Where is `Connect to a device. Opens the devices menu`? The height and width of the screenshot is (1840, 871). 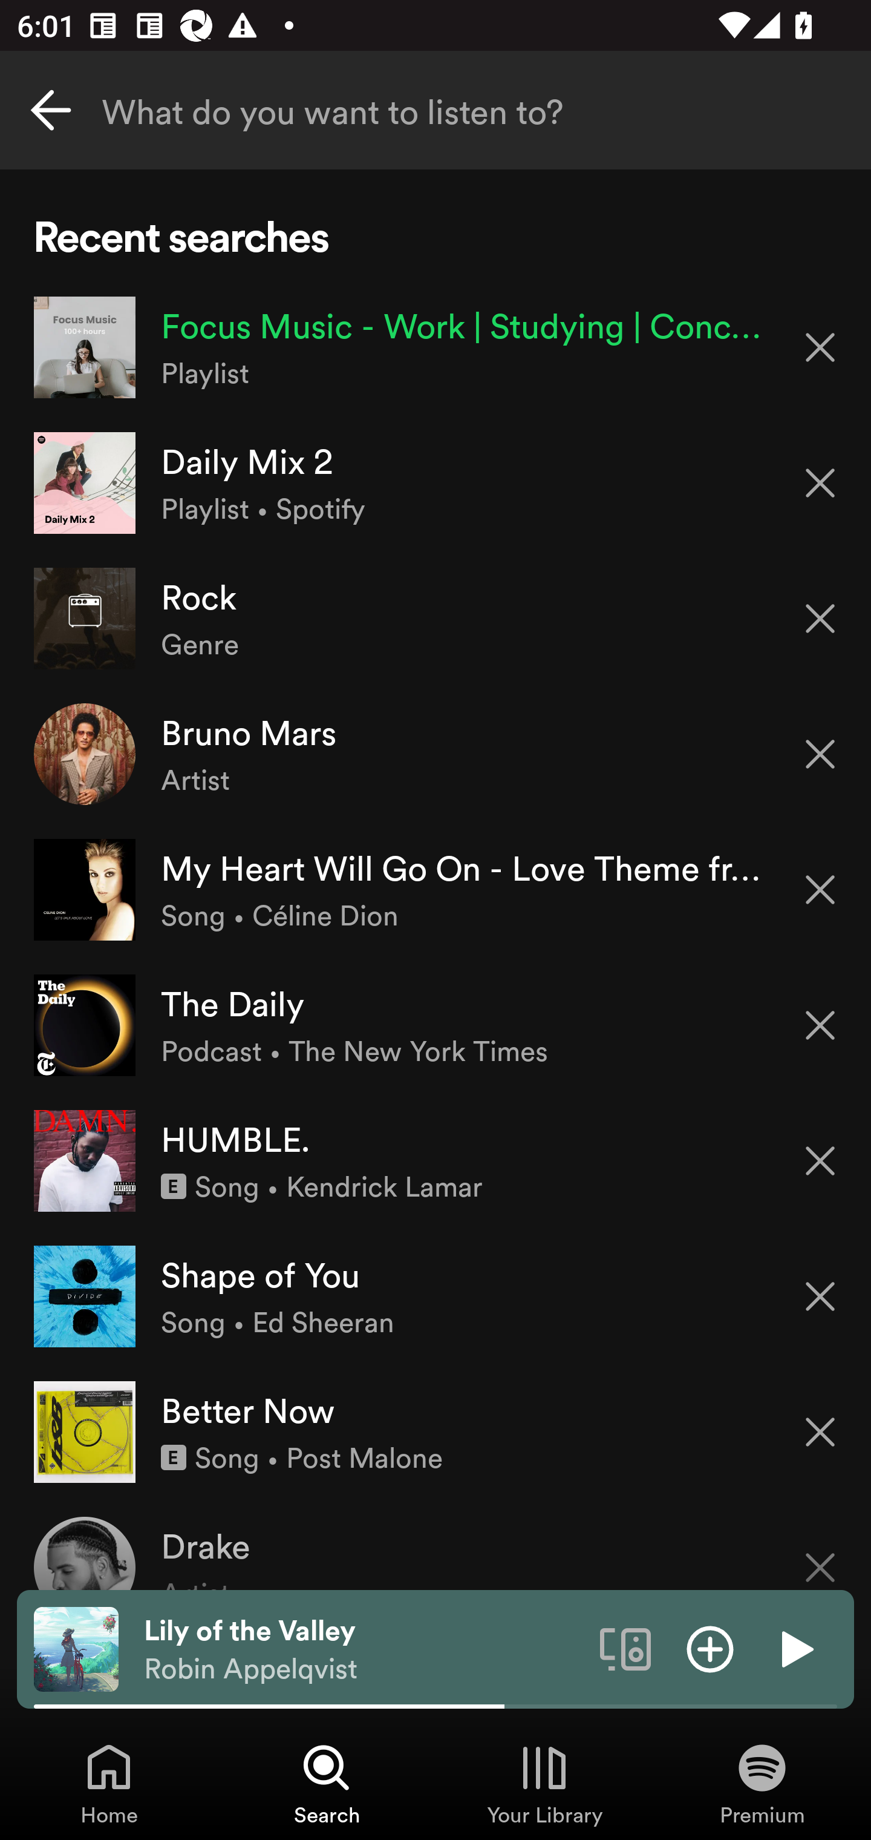 Connect to a device. Opens the devices menu is located at coordinates (625, 1648).